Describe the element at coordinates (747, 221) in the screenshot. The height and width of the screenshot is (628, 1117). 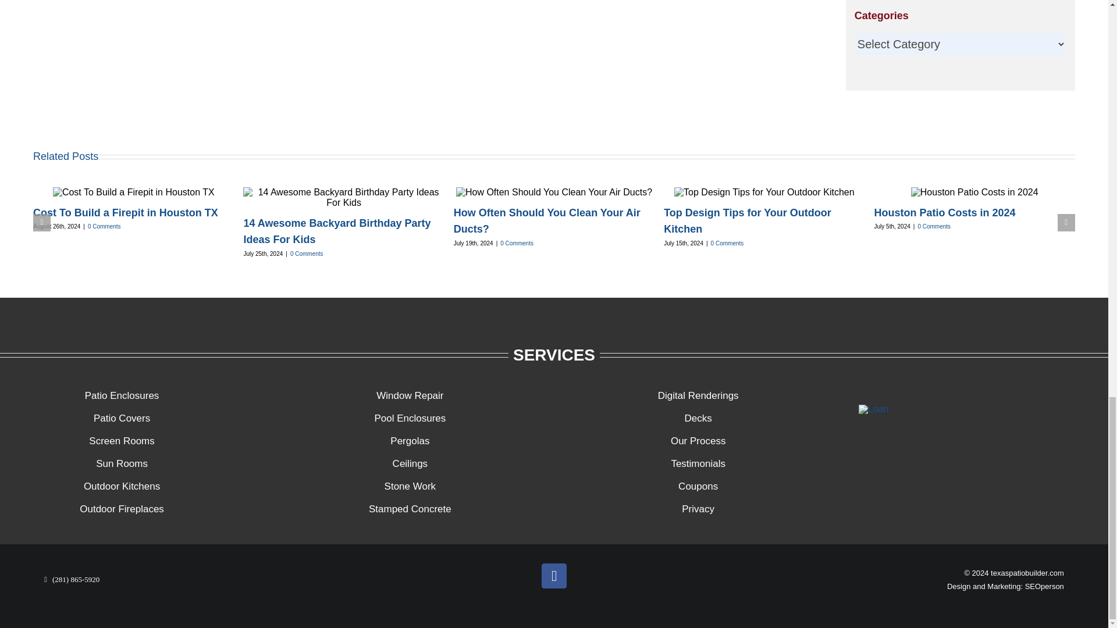
I see `Top Design Tips for Your Outdoor Kitchen` at that location.